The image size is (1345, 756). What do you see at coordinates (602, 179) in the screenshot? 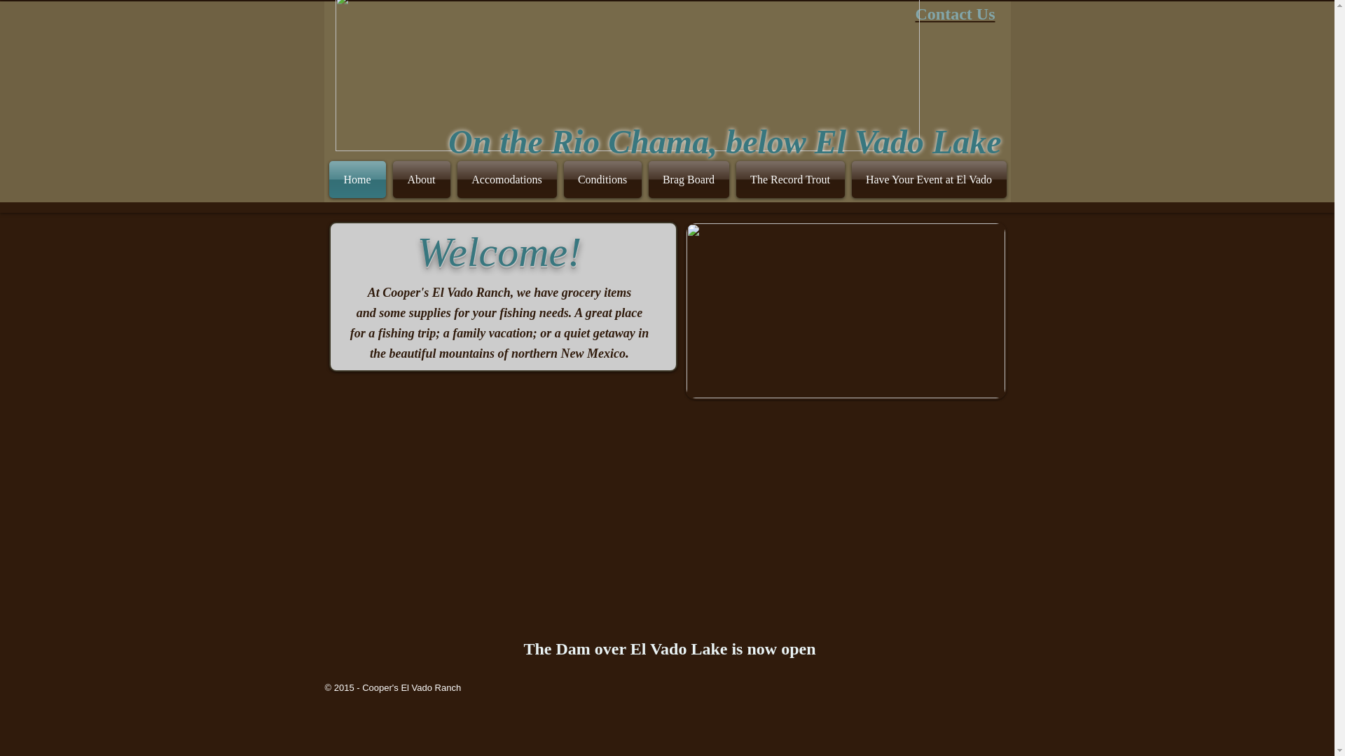
I see `Conditions` at bounding box center [602, 179].